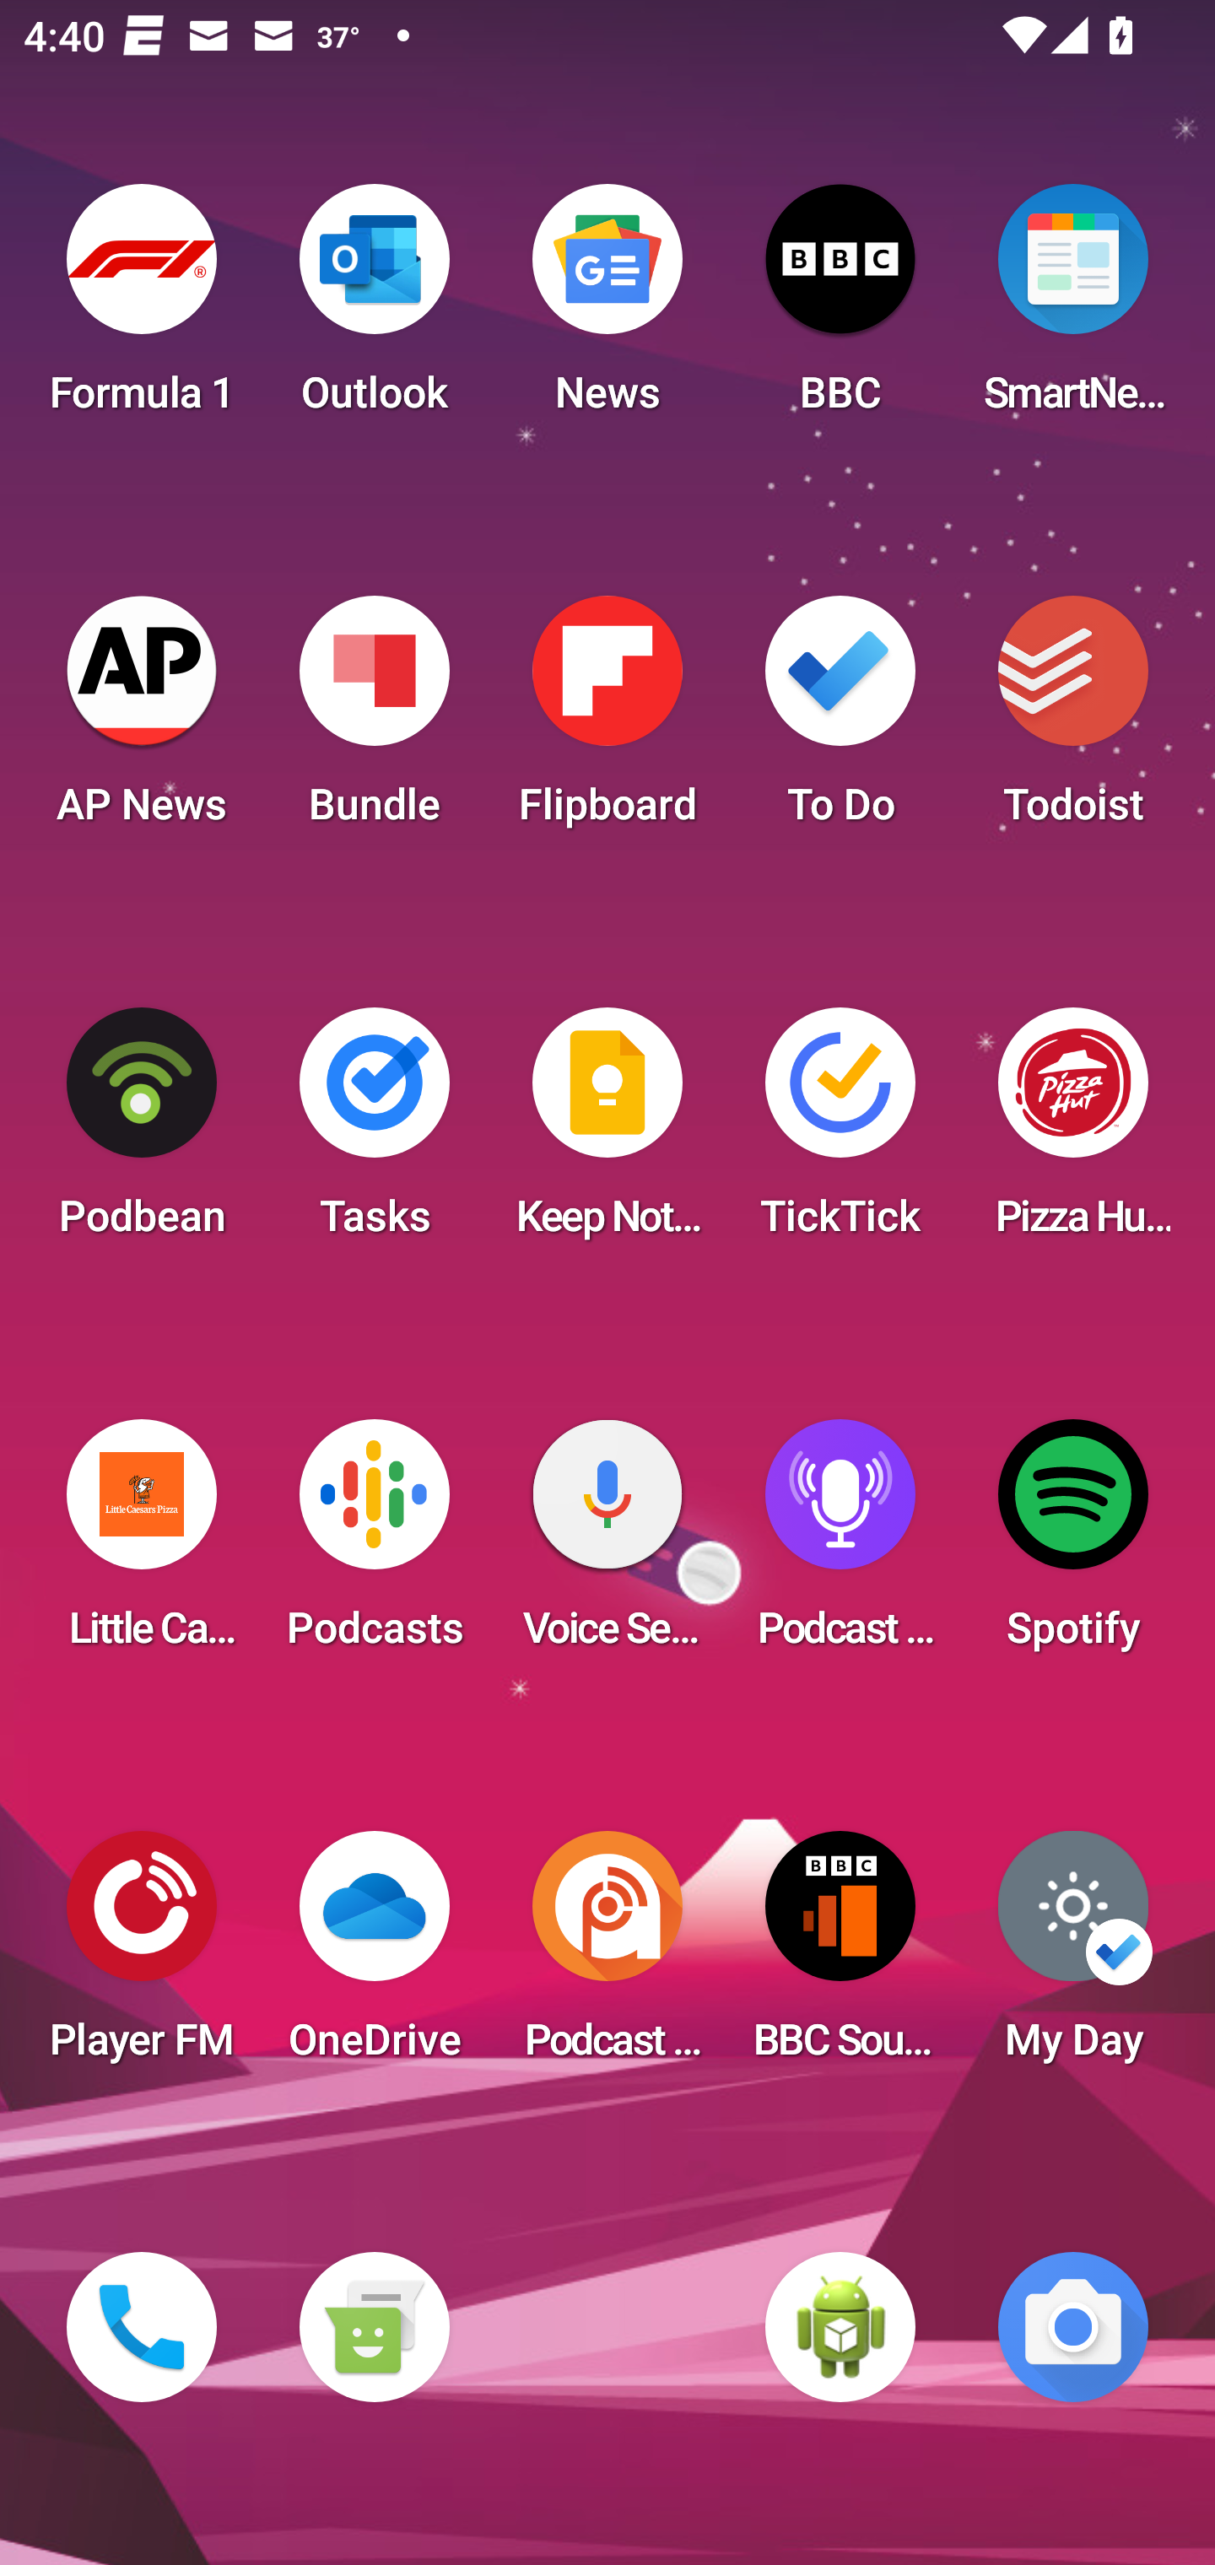 This screenshot has height=2565, width=1215. Describe the element at coordinates (840, 1544) in the screenshot. I see `Podcast Player` at that location.